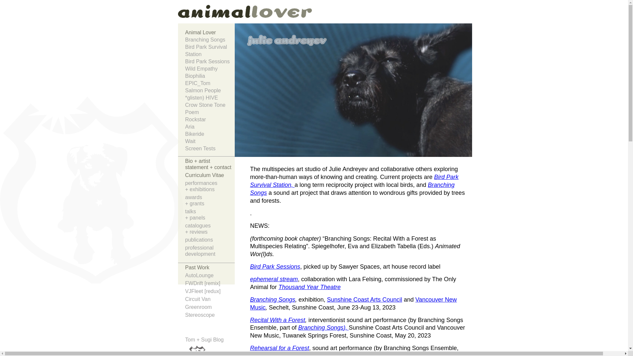 The width and height of the screenshot is (633, 356). What do you see at coordinates (210, 98) in the screenshot?
I see `*glisten) HIVE` at bounding box center [210, 98].